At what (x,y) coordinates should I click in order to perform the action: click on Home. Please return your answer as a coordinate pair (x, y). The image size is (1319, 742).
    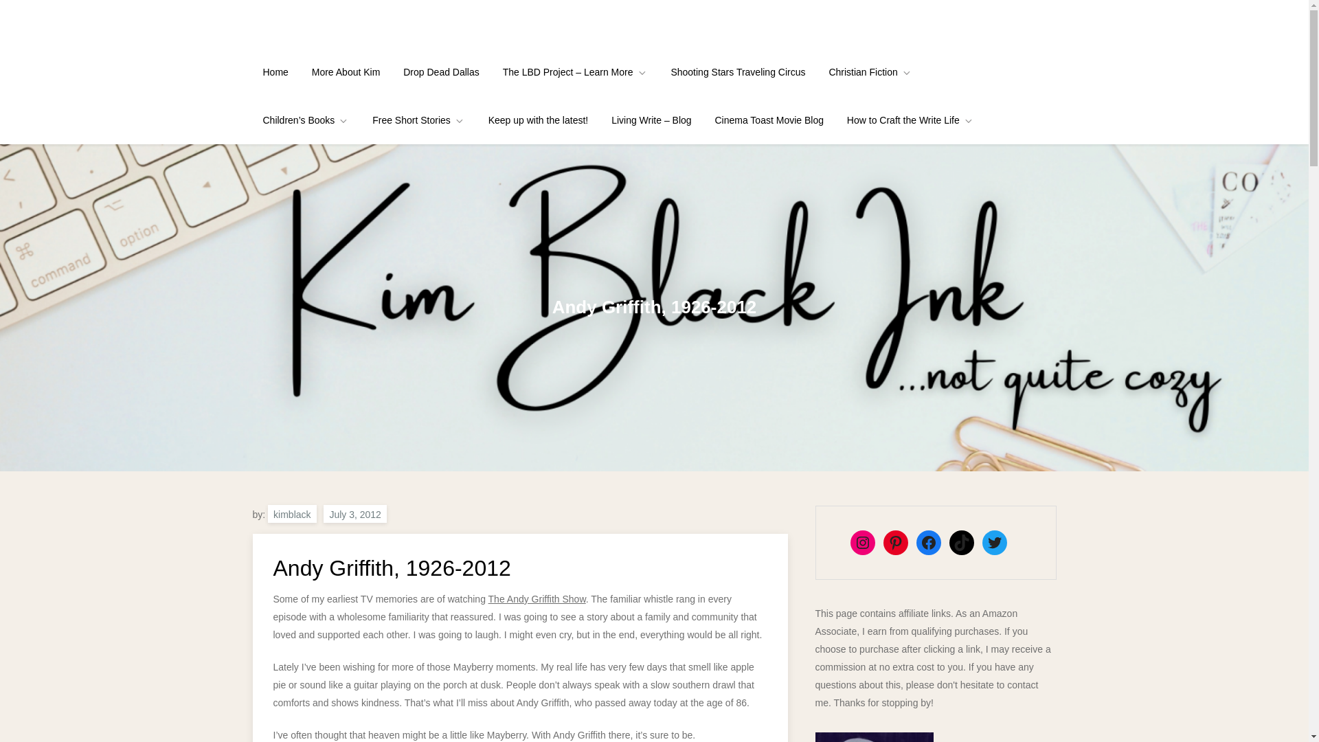
    Looking at the image, I should click on (276, 72).